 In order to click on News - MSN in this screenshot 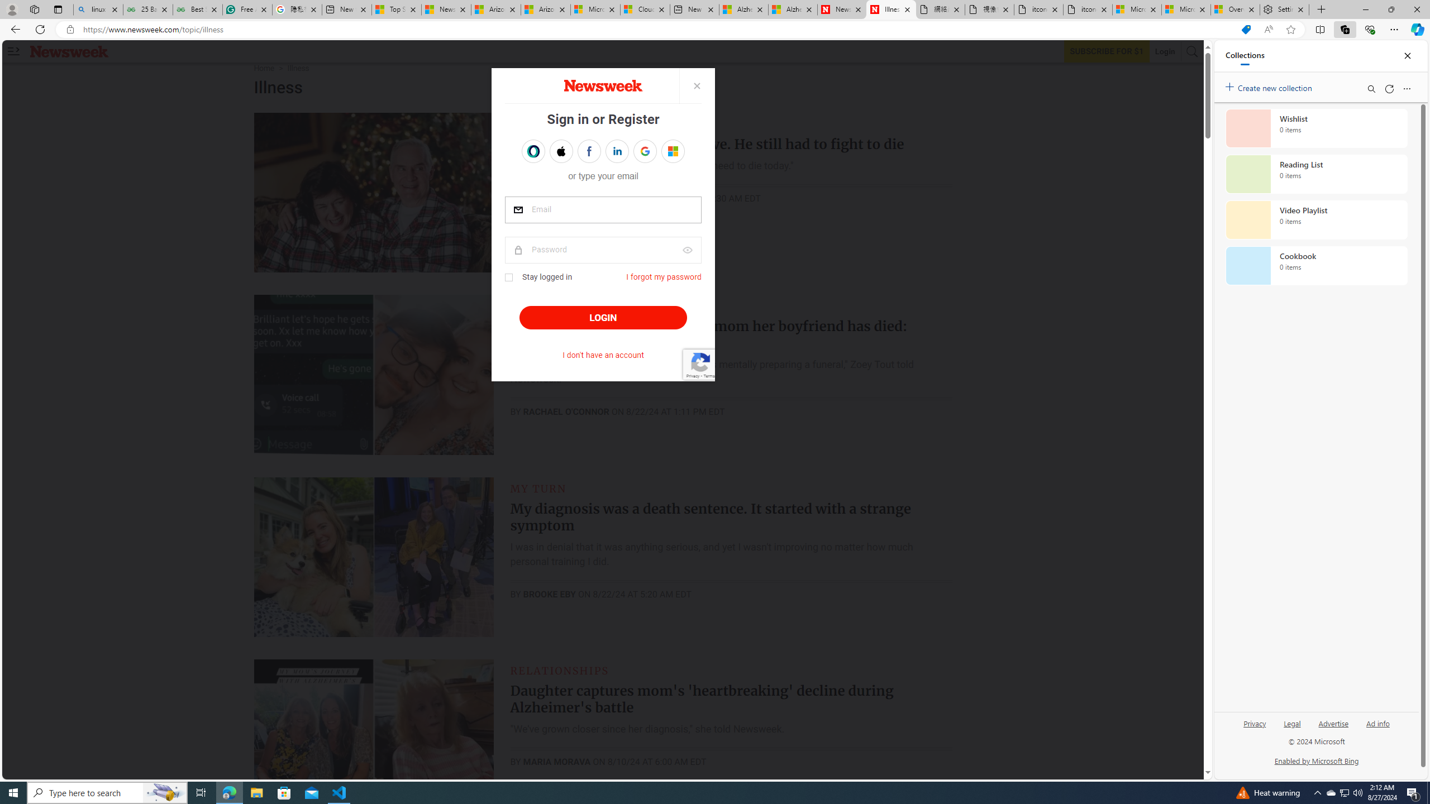, I will do `click(446, 9)`.